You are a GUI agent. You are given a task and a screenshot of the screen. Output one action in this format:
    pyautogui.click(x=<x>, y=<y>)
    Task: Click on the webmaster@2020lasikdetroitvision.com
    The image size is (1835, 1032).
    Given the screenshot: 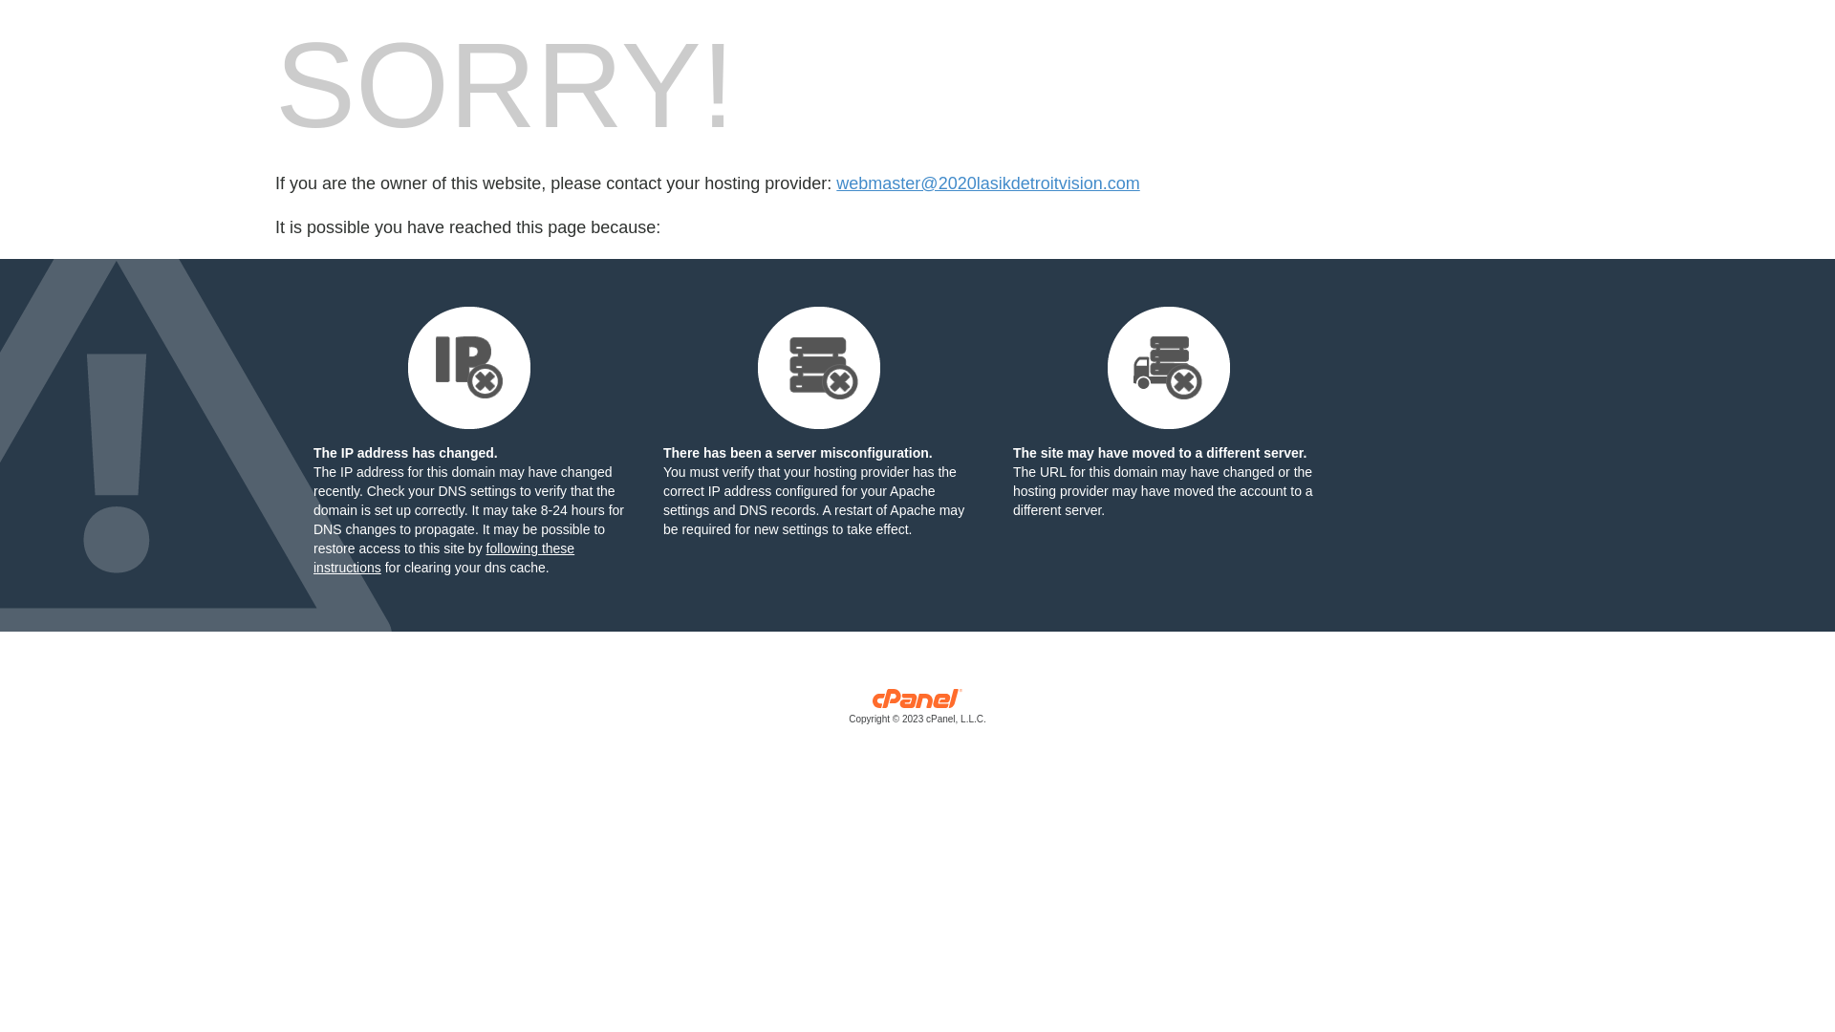 What is the action you would take?
    pyautogui.click(x=988, y=183)
    